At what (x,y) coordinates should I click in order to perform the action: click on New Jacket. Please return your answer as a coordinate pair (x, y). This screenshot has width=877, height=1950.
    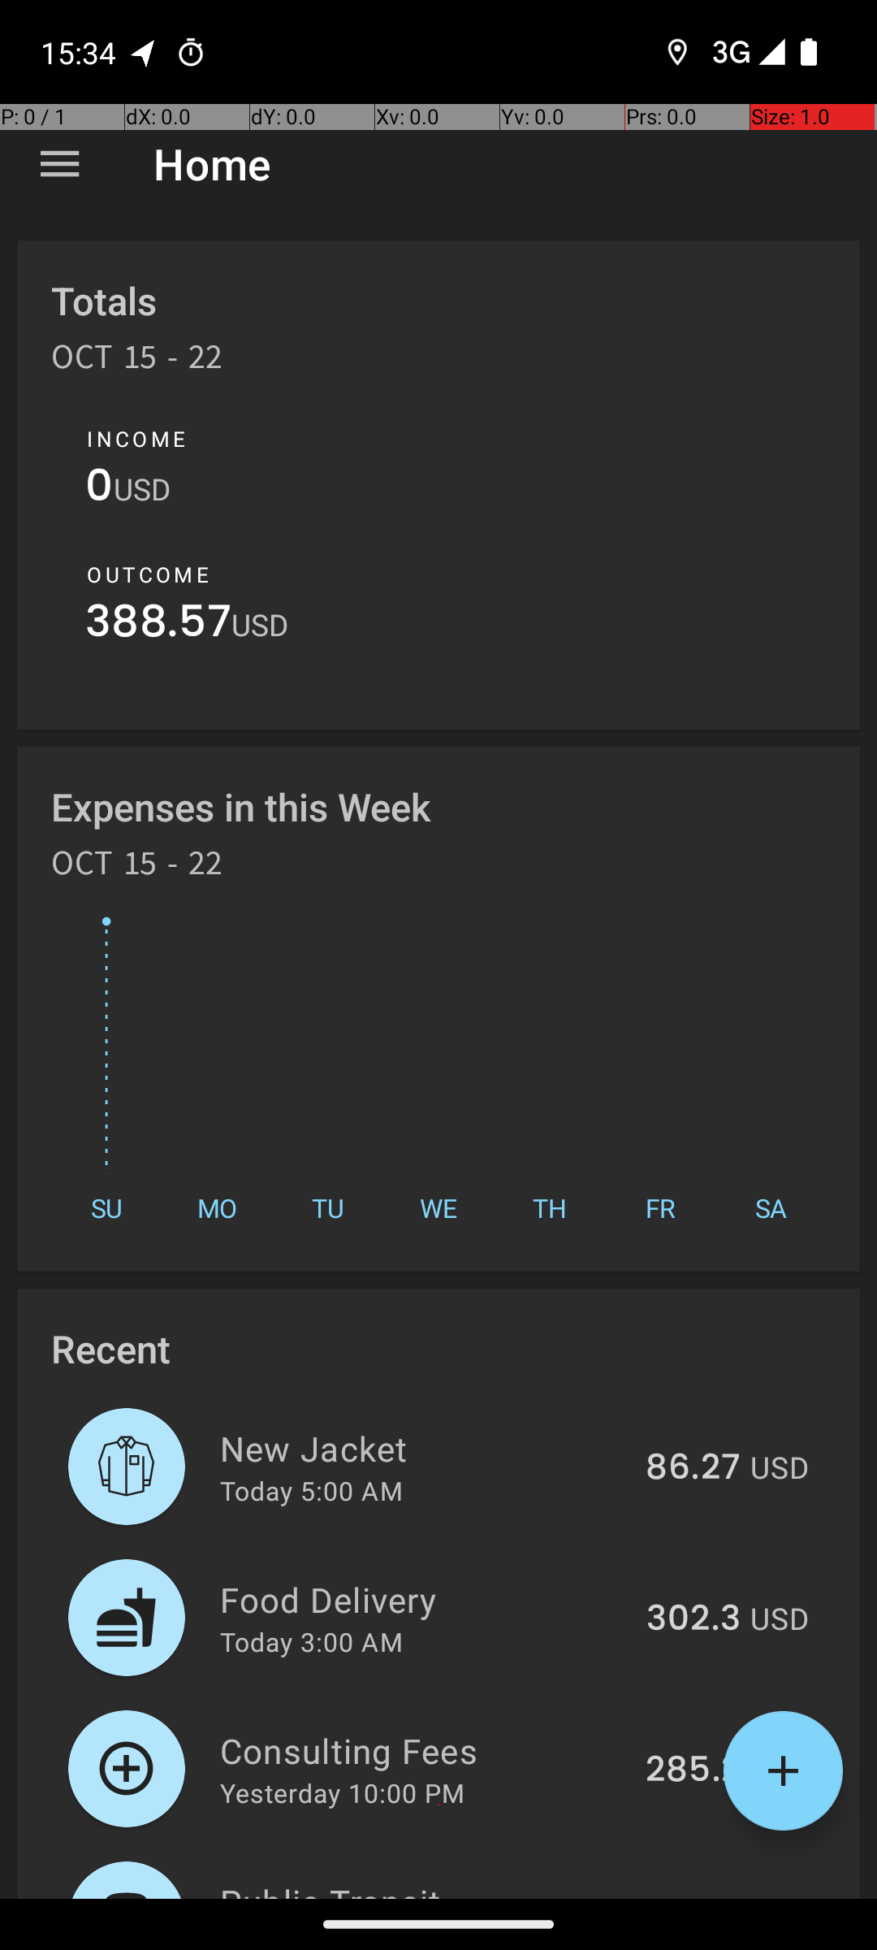
    Looking at the image, I should click on (424, 1448).